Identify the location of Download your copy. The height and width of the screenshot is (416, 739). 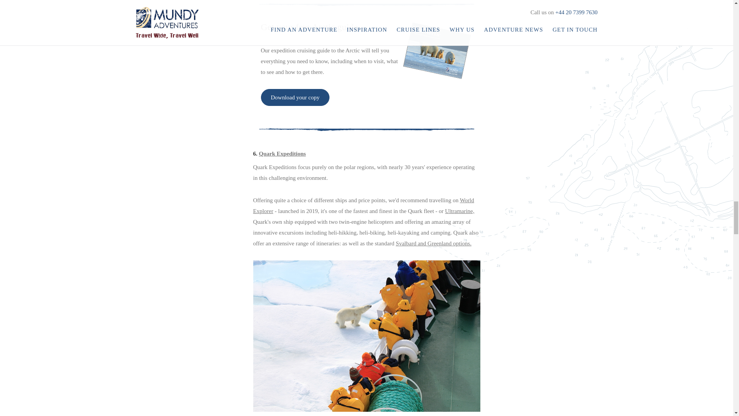
(295, 97).